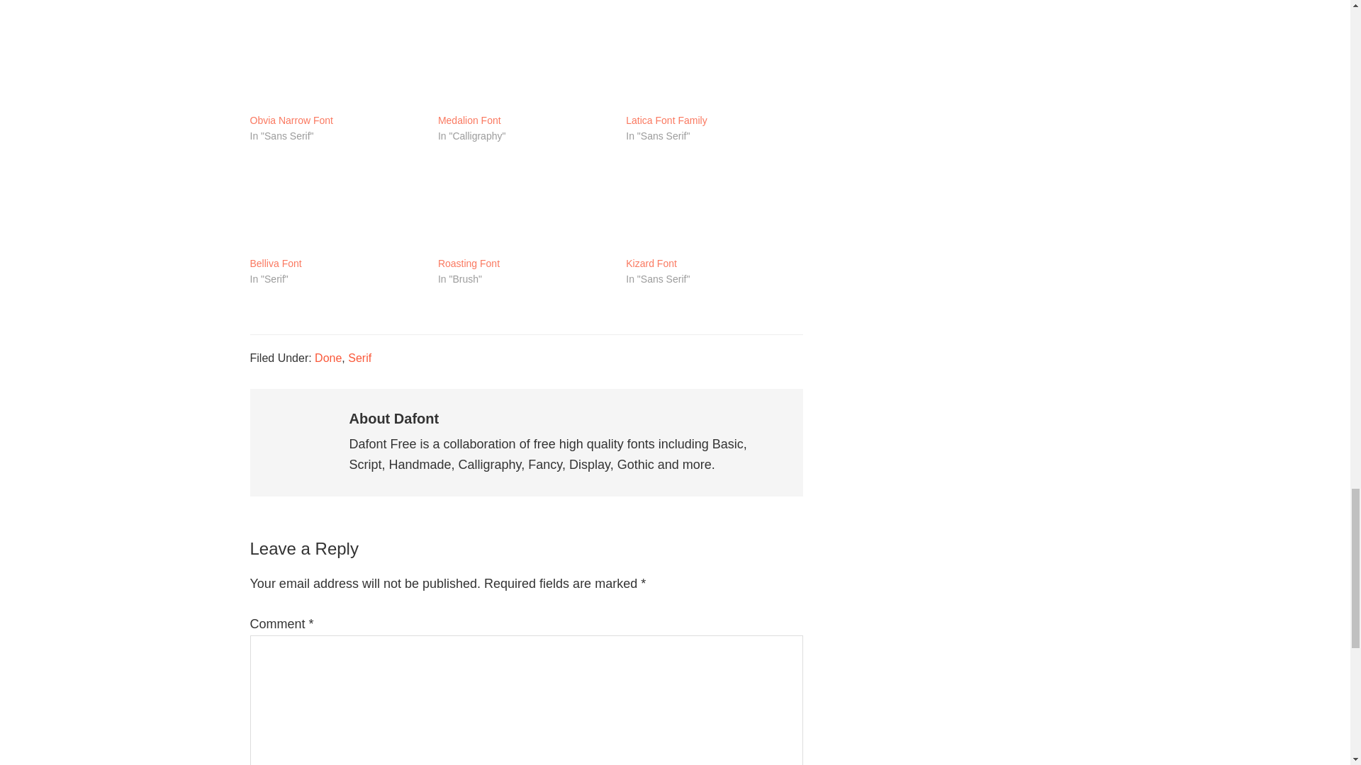 This screenshot has width=1361, height=765. I want to click on Latica Font Family, so click(713, 62).